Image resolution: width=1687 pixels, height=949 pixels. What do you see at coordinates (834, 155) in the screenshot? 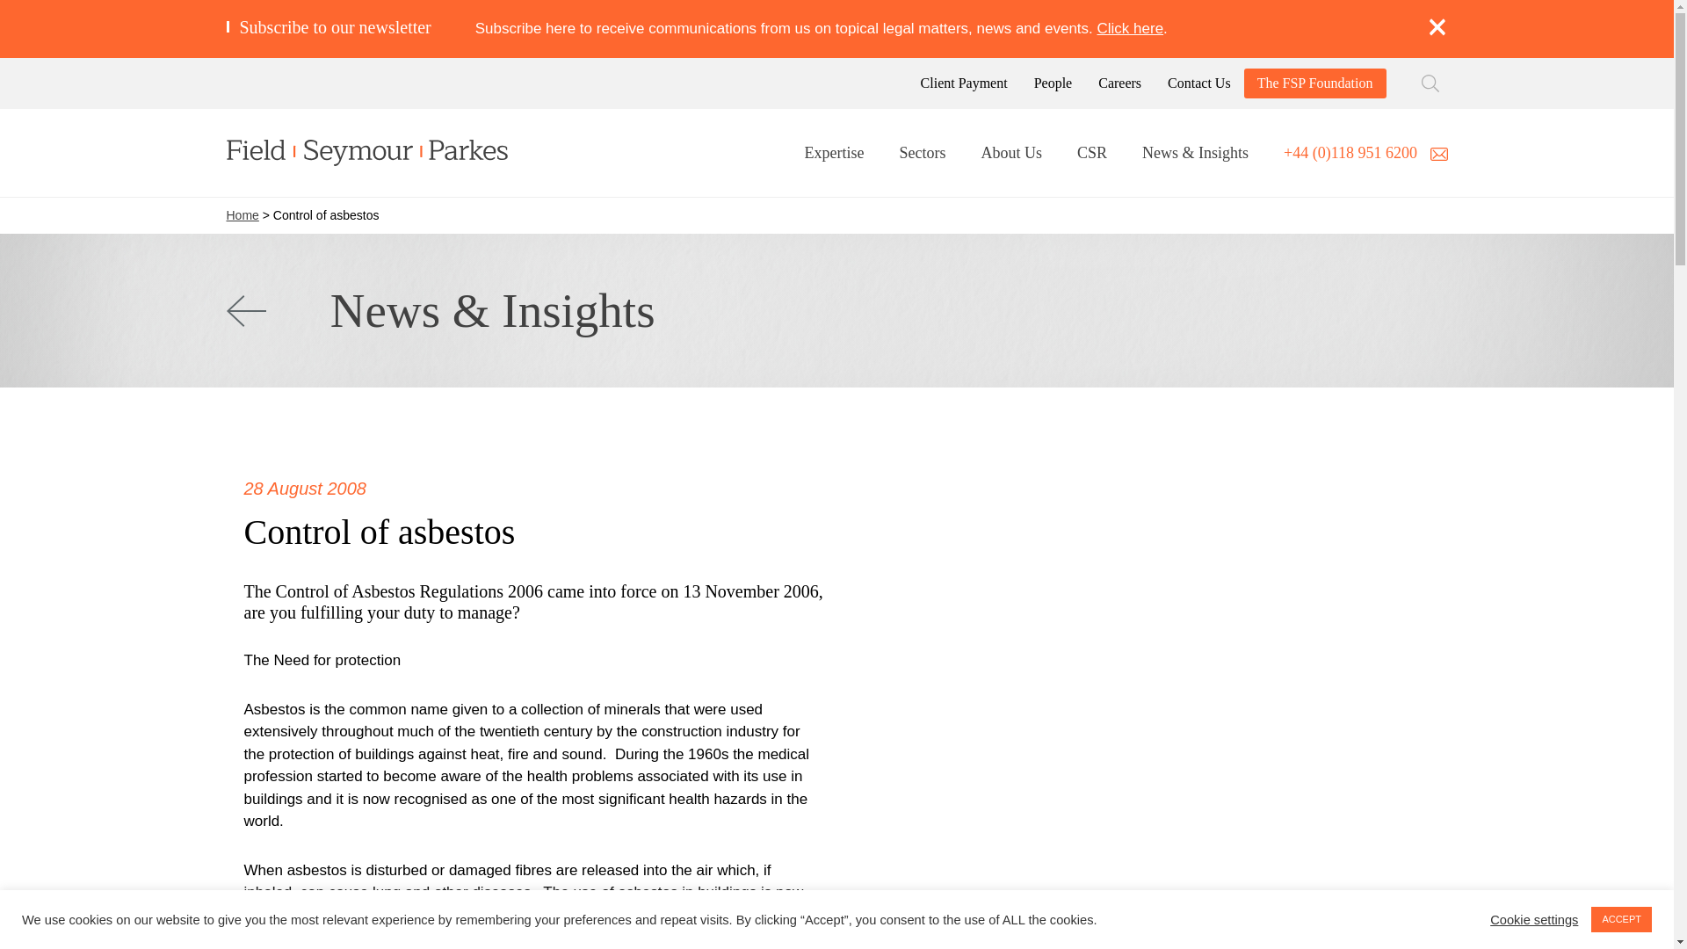
I see `Expertise` at bounding box center [834, 155].